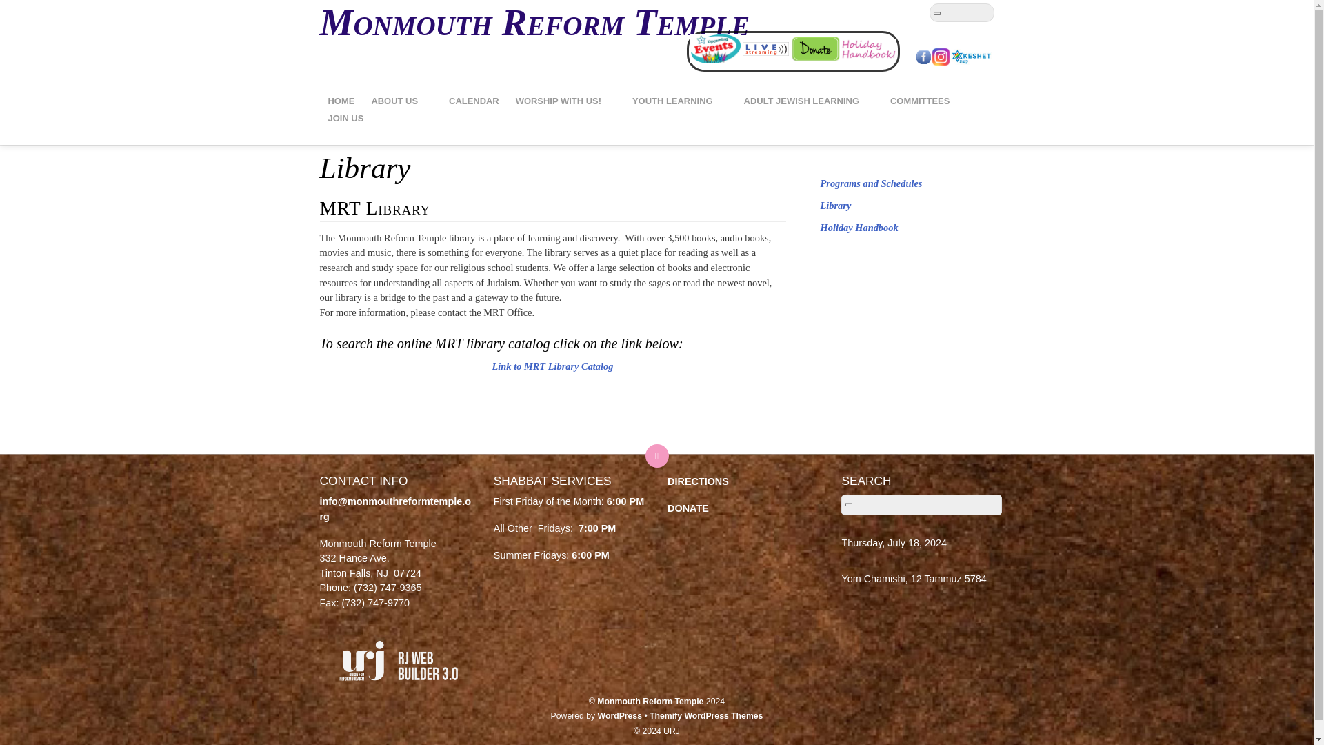  What do you see at coordinates (961, 12) in the screenshot?
I see `Search` at bounding box center [961, 12].